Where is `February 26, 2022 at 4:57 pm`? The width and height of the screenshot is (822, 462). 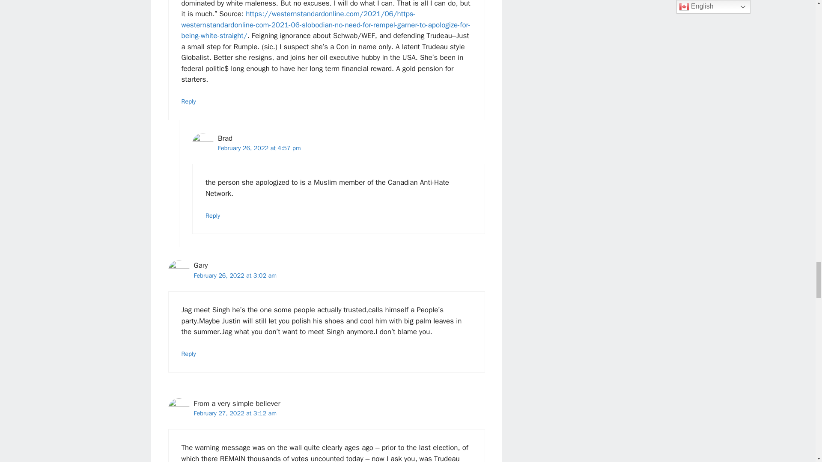 February 26, 2022 at 4:57 pm is located at coordinates (259, 148).